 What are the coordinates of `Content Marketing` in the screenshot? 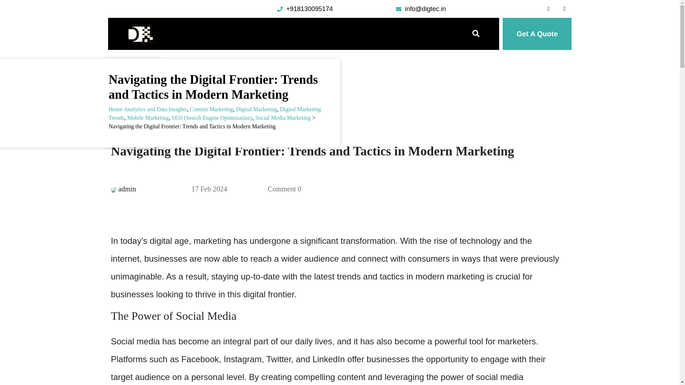 It's located at (211, 109).